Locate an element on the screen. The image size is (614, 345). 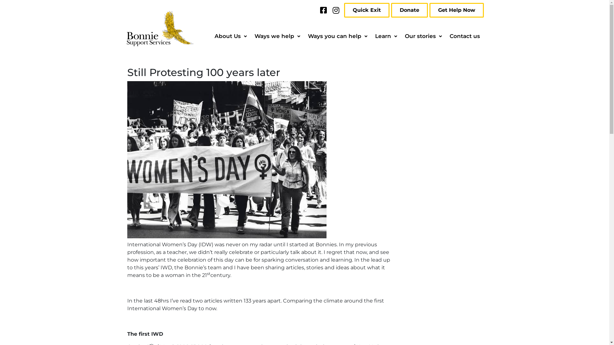
Ways you can help is located at coordinates (337, 36).